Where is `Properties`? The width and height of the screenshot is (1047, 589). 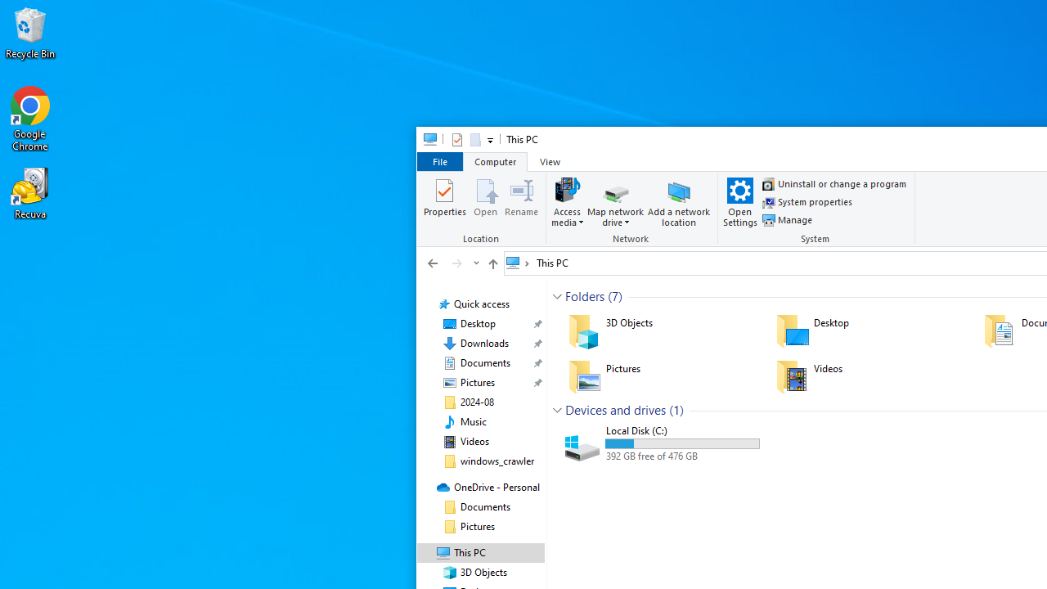
Properties is located at coordinates (445, 201).